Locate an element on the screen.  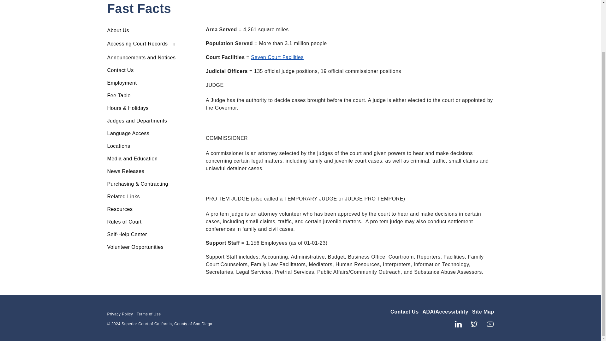
LinkedIn Link is located at coordinates (456, 324).